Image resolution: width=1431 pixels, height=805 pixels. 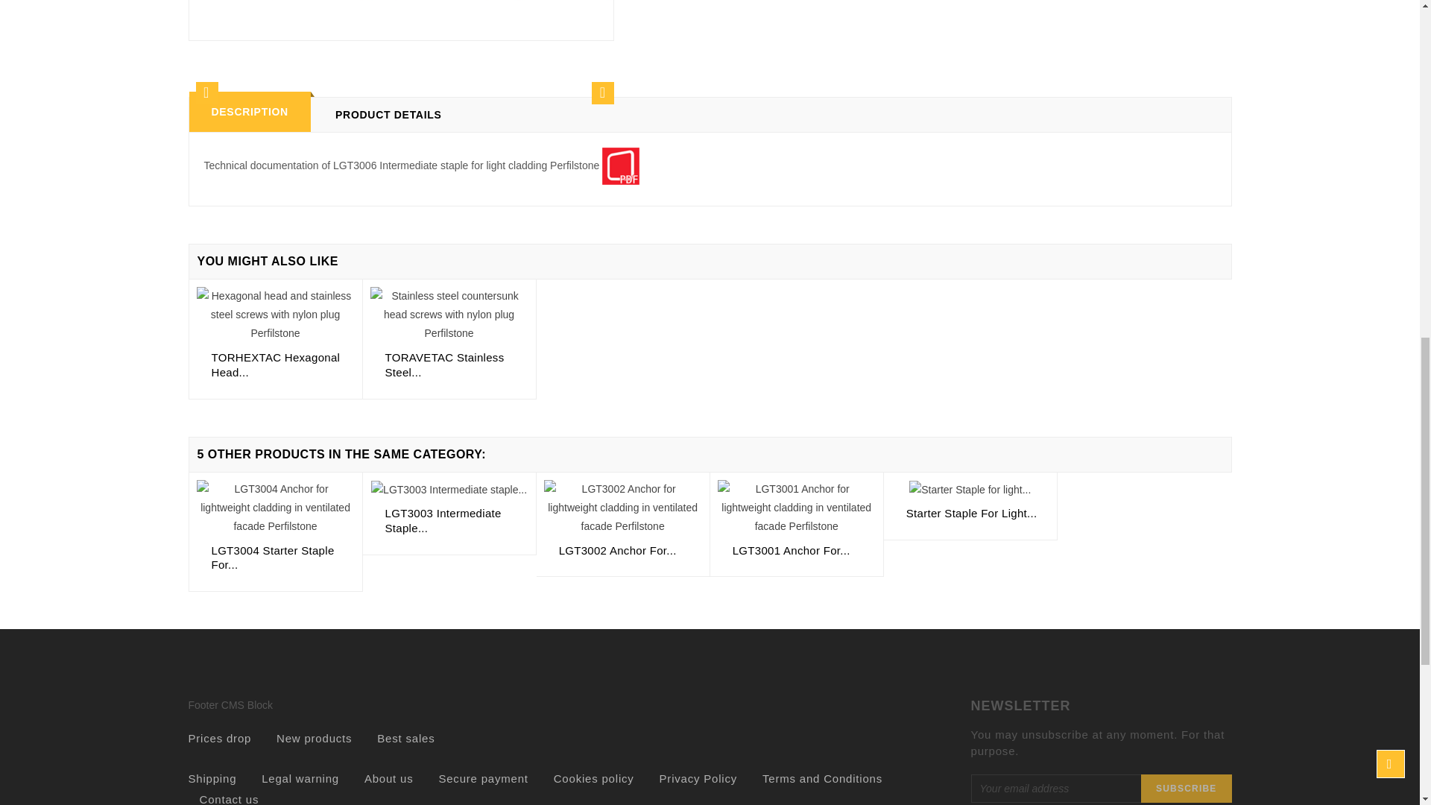 What do you see at coordinates (405, 738) in the screenshot?
I see `Best sales` at bounding box center [405, 738].